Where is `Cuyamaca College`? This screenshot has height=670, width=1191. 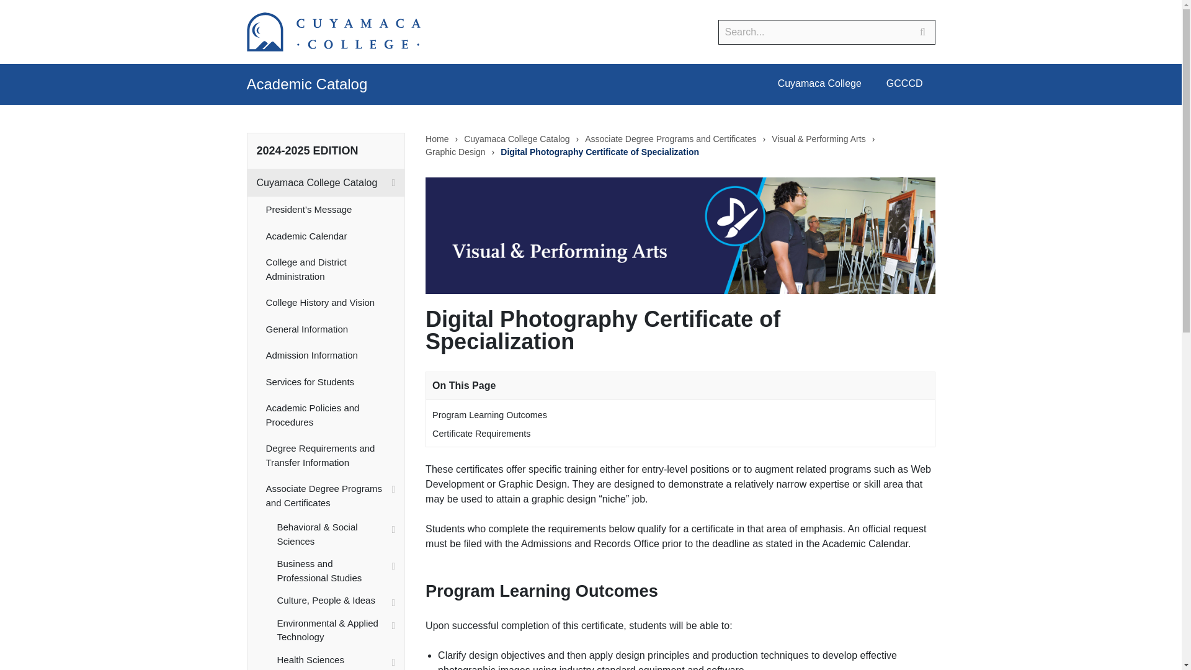
Cuyamaca College is located at coordinates (820, 84).